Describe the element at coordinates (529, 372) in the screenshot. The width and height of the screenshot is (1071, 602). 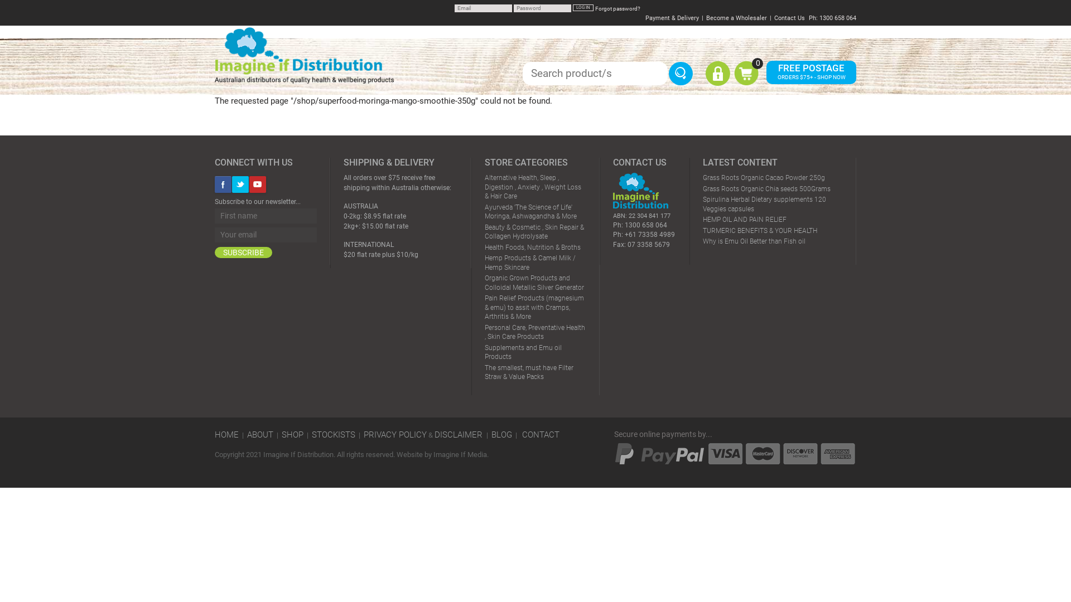
I see `The smallest, must have Filter Straw & Value Packs` at that location.